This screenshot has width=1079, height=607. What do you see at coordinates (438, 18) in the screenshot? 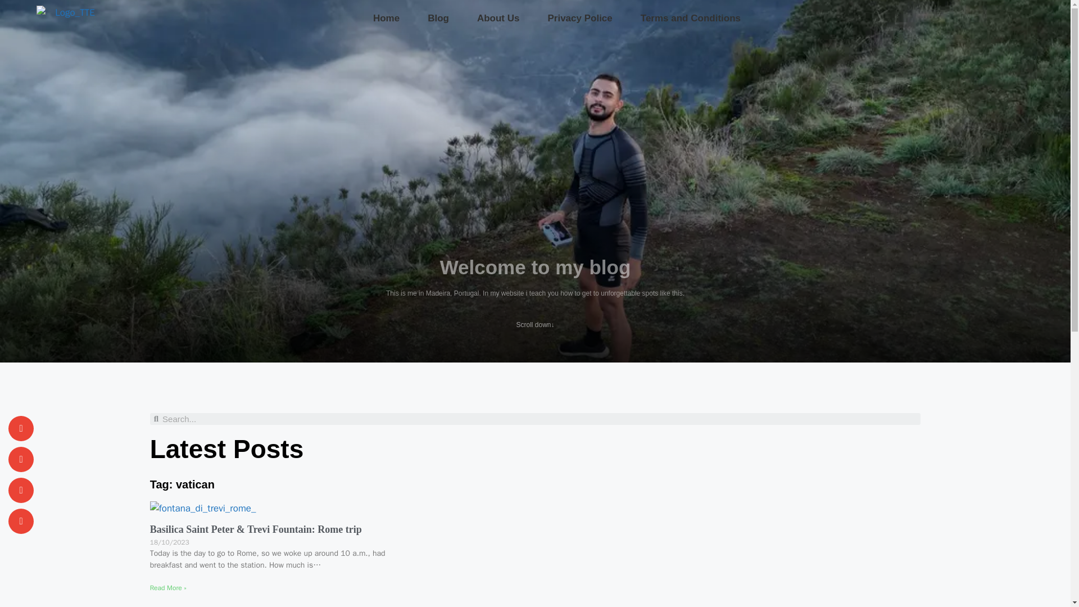
I see `Blog` at bounding box center [438, 18].